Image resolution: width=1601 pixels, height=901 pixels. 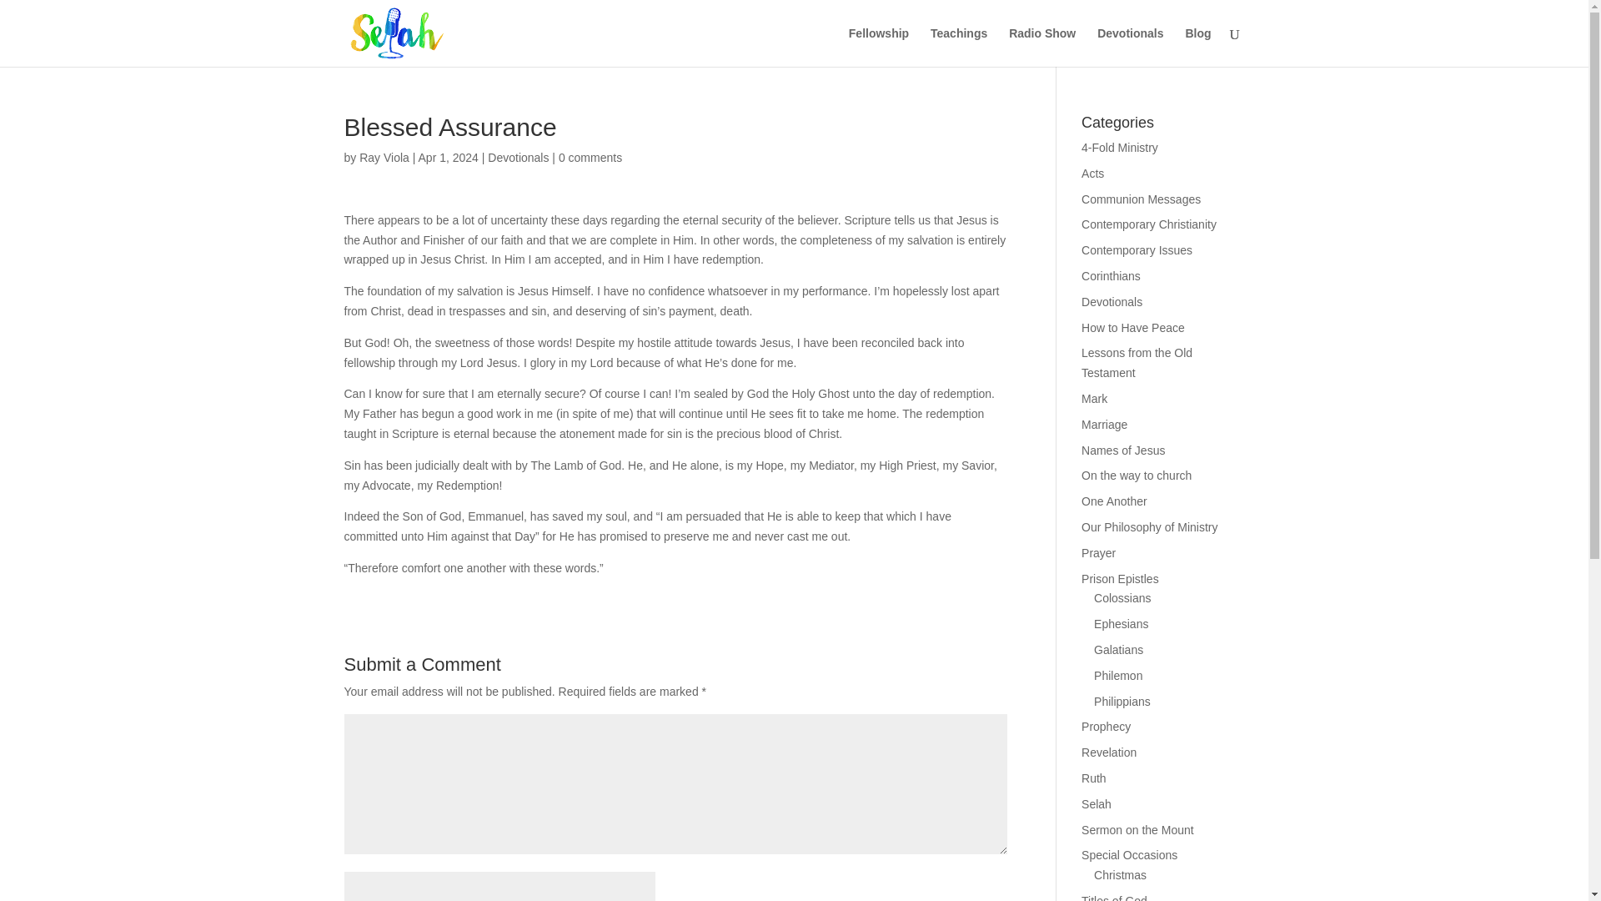 I want to click on Radio Show, so click(x=1042, y=47).